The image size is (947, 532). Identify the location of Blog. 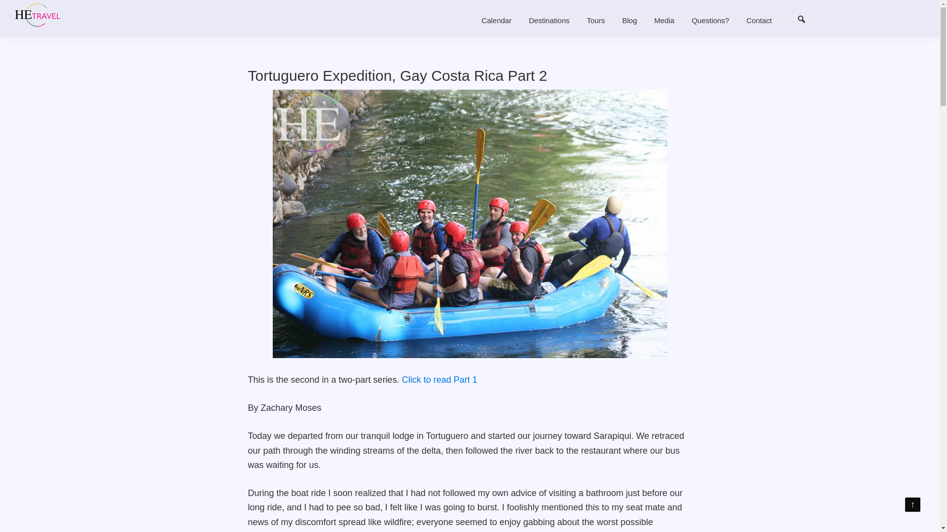
(629, 20).